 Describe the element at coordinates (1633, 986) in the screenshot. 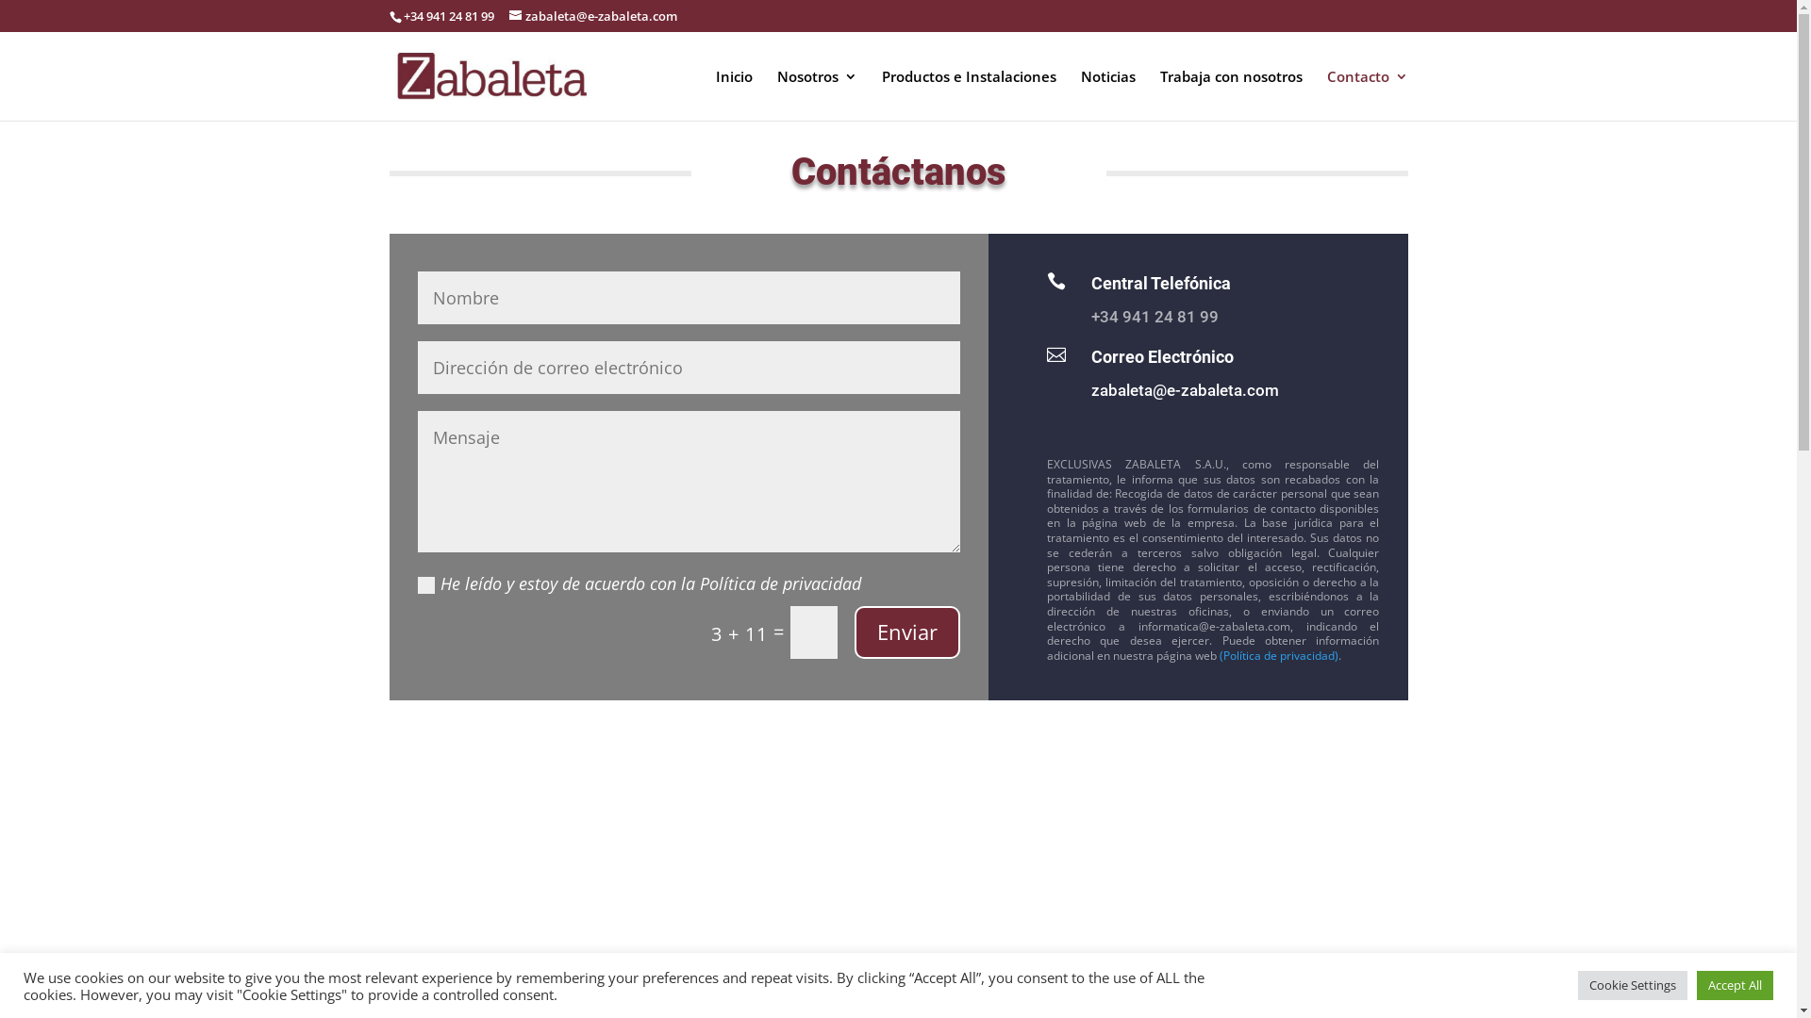

I see `Cookie Settings` at that location.